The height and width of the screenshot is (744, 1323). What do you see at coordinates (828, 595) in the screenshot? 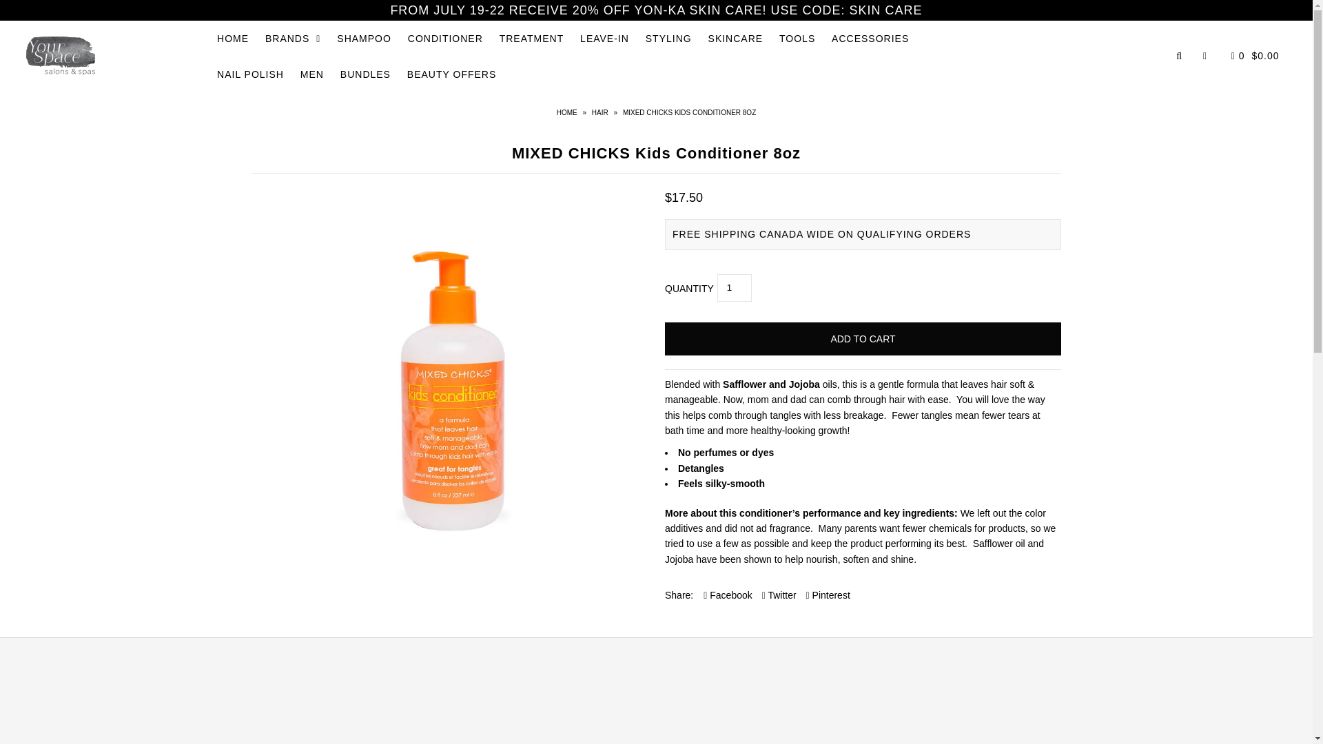
I see `Share on Pinterest` at bounding box center [828, 595].